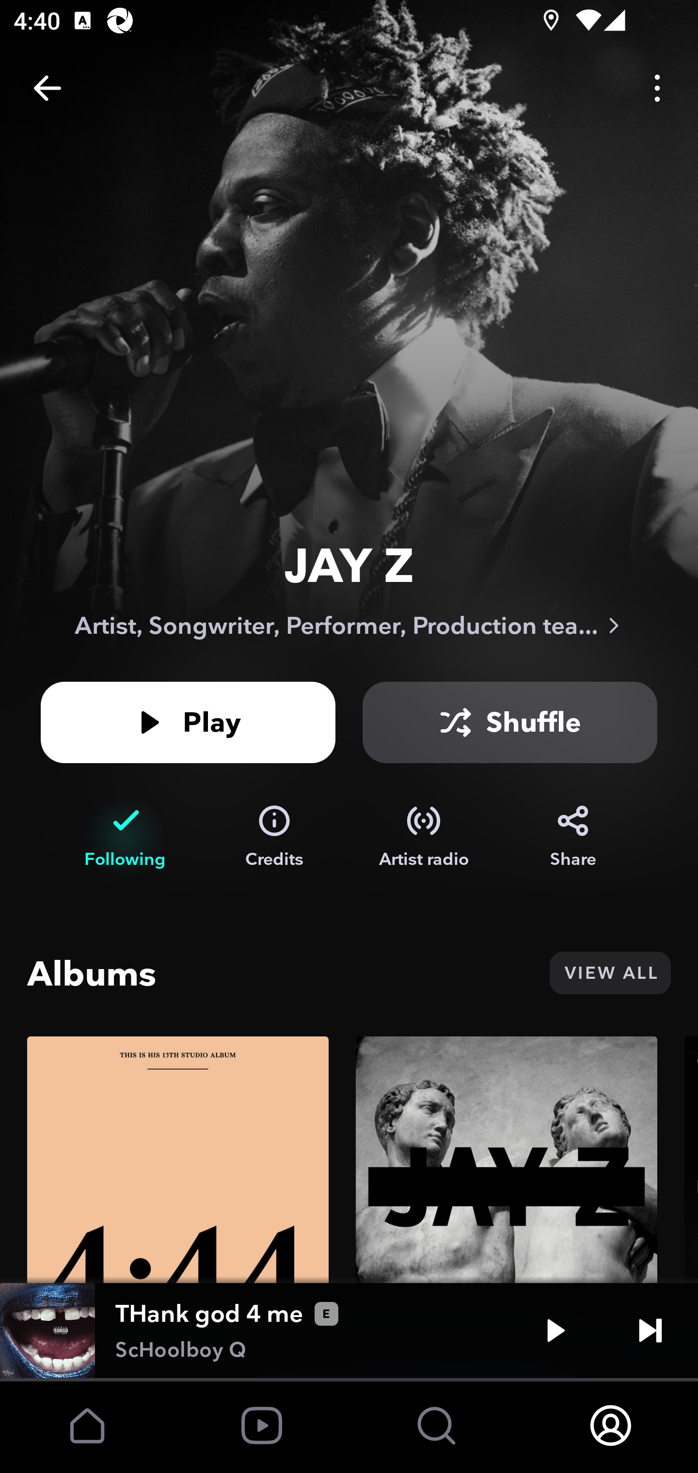 This screenshot has width=698, height=1473. What do you see at coordinates (510, 722) in the screenshot?
I see `Shuffle` at bounding box center [510, 722].